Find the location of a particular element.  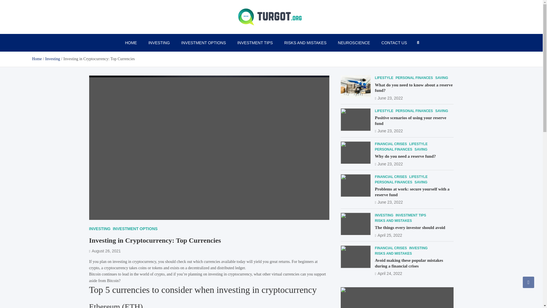

FINANCIAL CRISES is located at coordinates (391, 144).